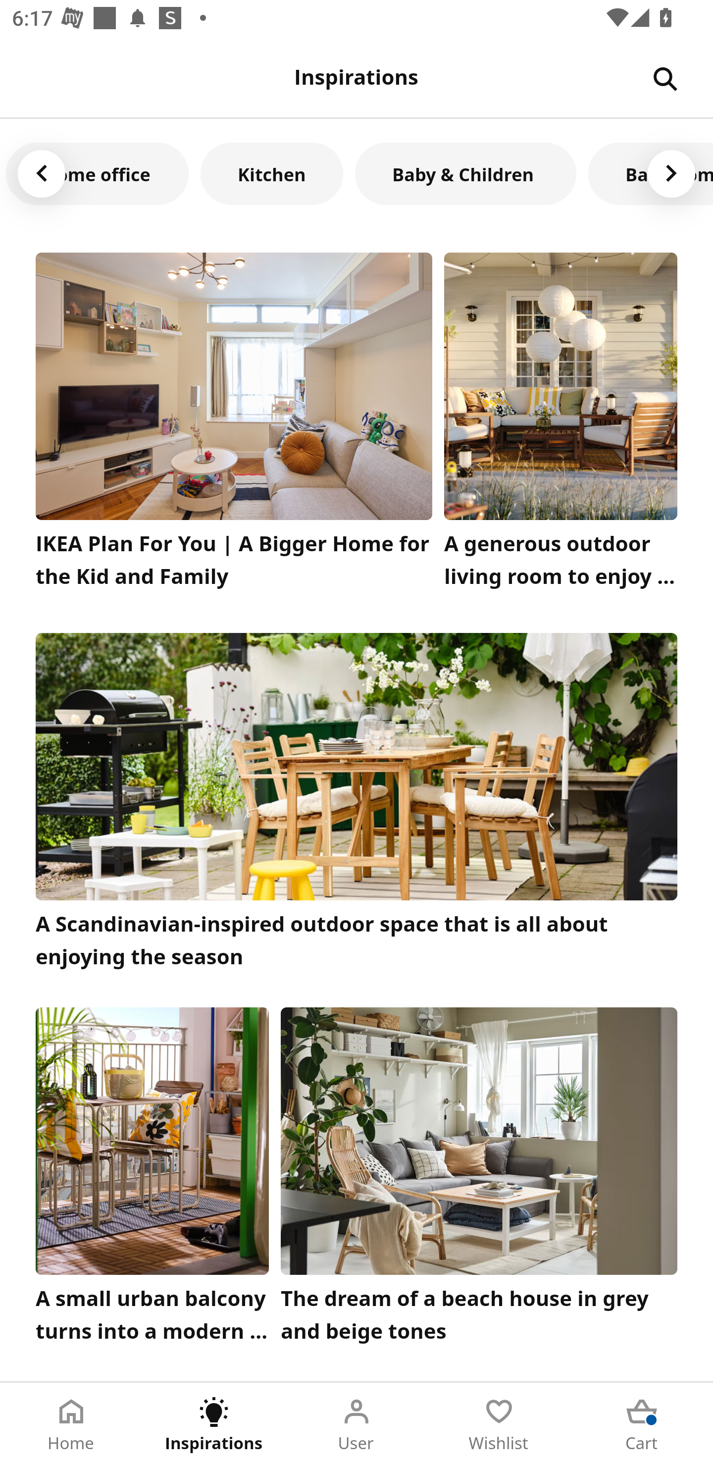  Describe the element at coordinates (642, 1424) in the screenshot. I see `Cart
Tab 5 of 5` at that location.